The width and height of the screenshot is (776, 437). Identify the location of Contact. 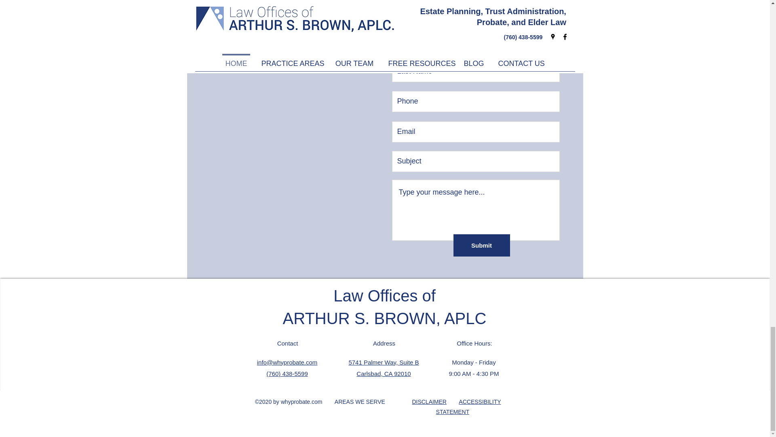
(429, 401).